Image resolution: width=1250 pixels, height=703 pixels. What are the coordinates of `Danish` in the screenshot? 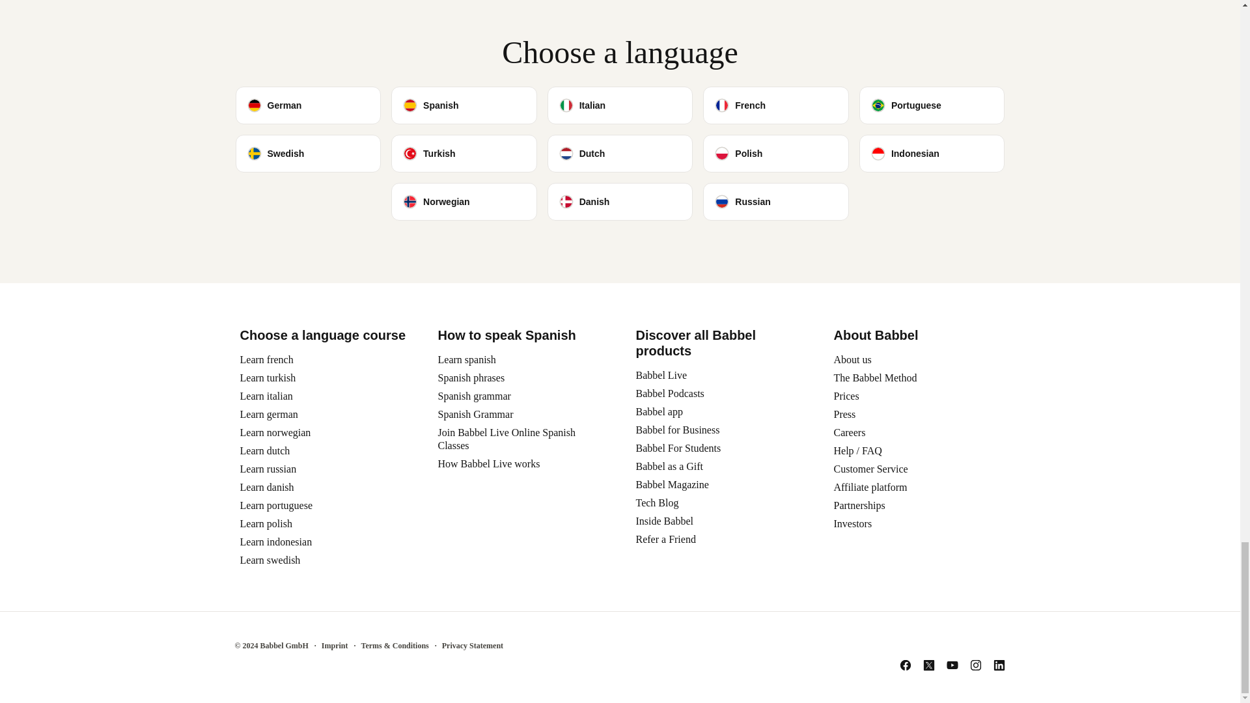 It's located at (620, 202).